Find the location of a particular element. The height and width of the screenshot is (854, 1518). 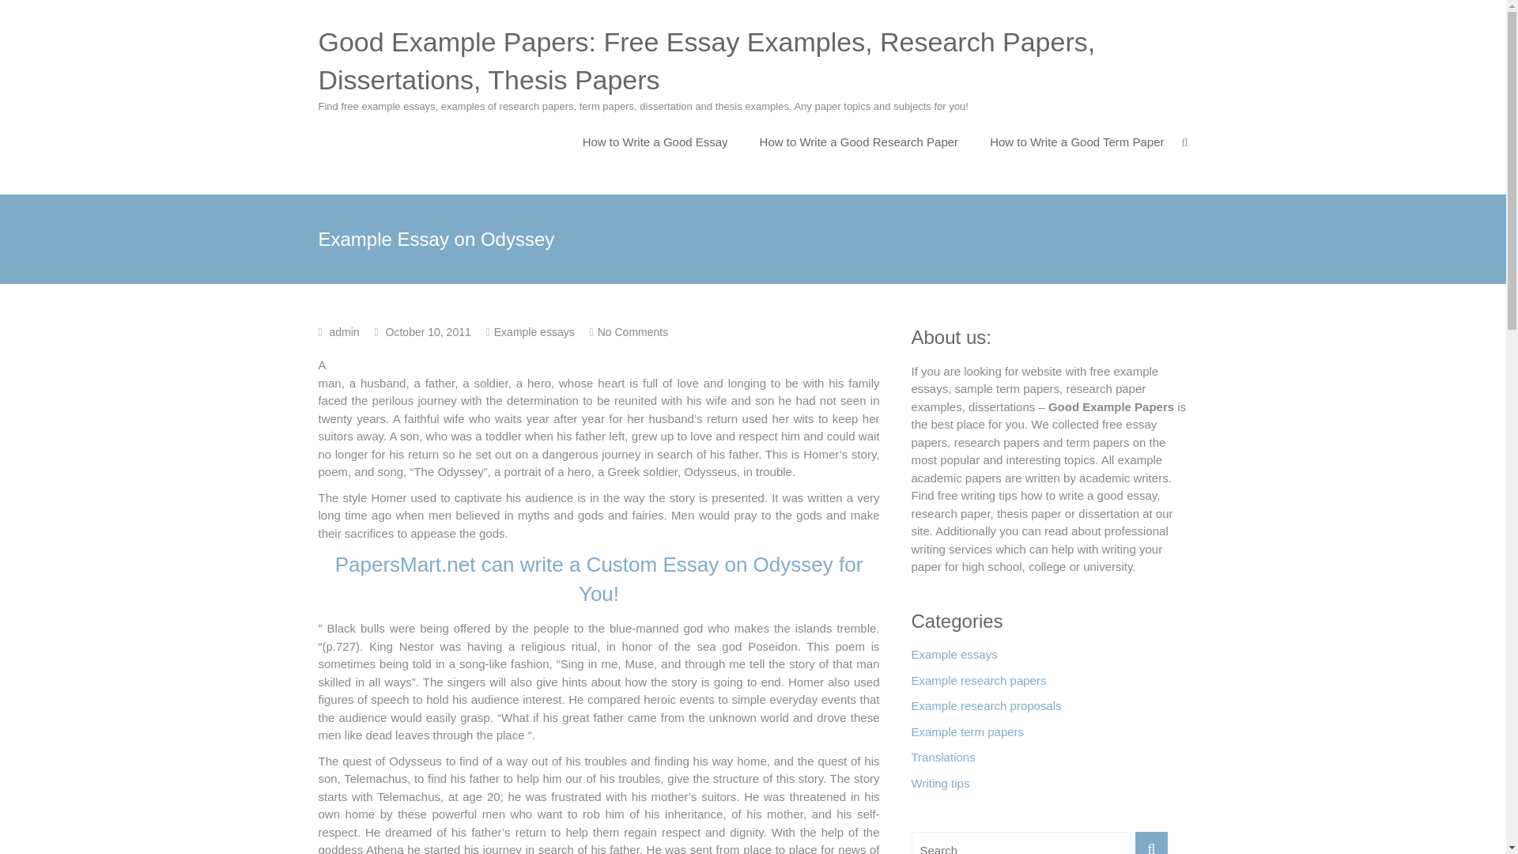

7:28 am is located at coordinates (428, 331).